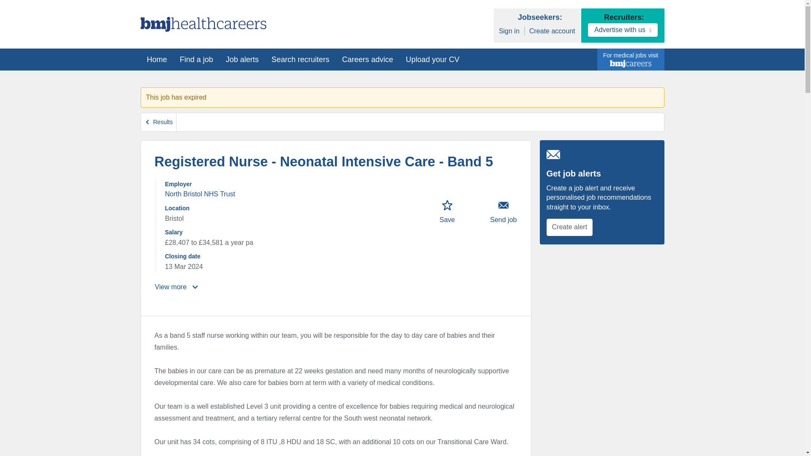  Describe the element at coordinates (630, 63) in the screenshot. I see `bmj careers logo` at that location.